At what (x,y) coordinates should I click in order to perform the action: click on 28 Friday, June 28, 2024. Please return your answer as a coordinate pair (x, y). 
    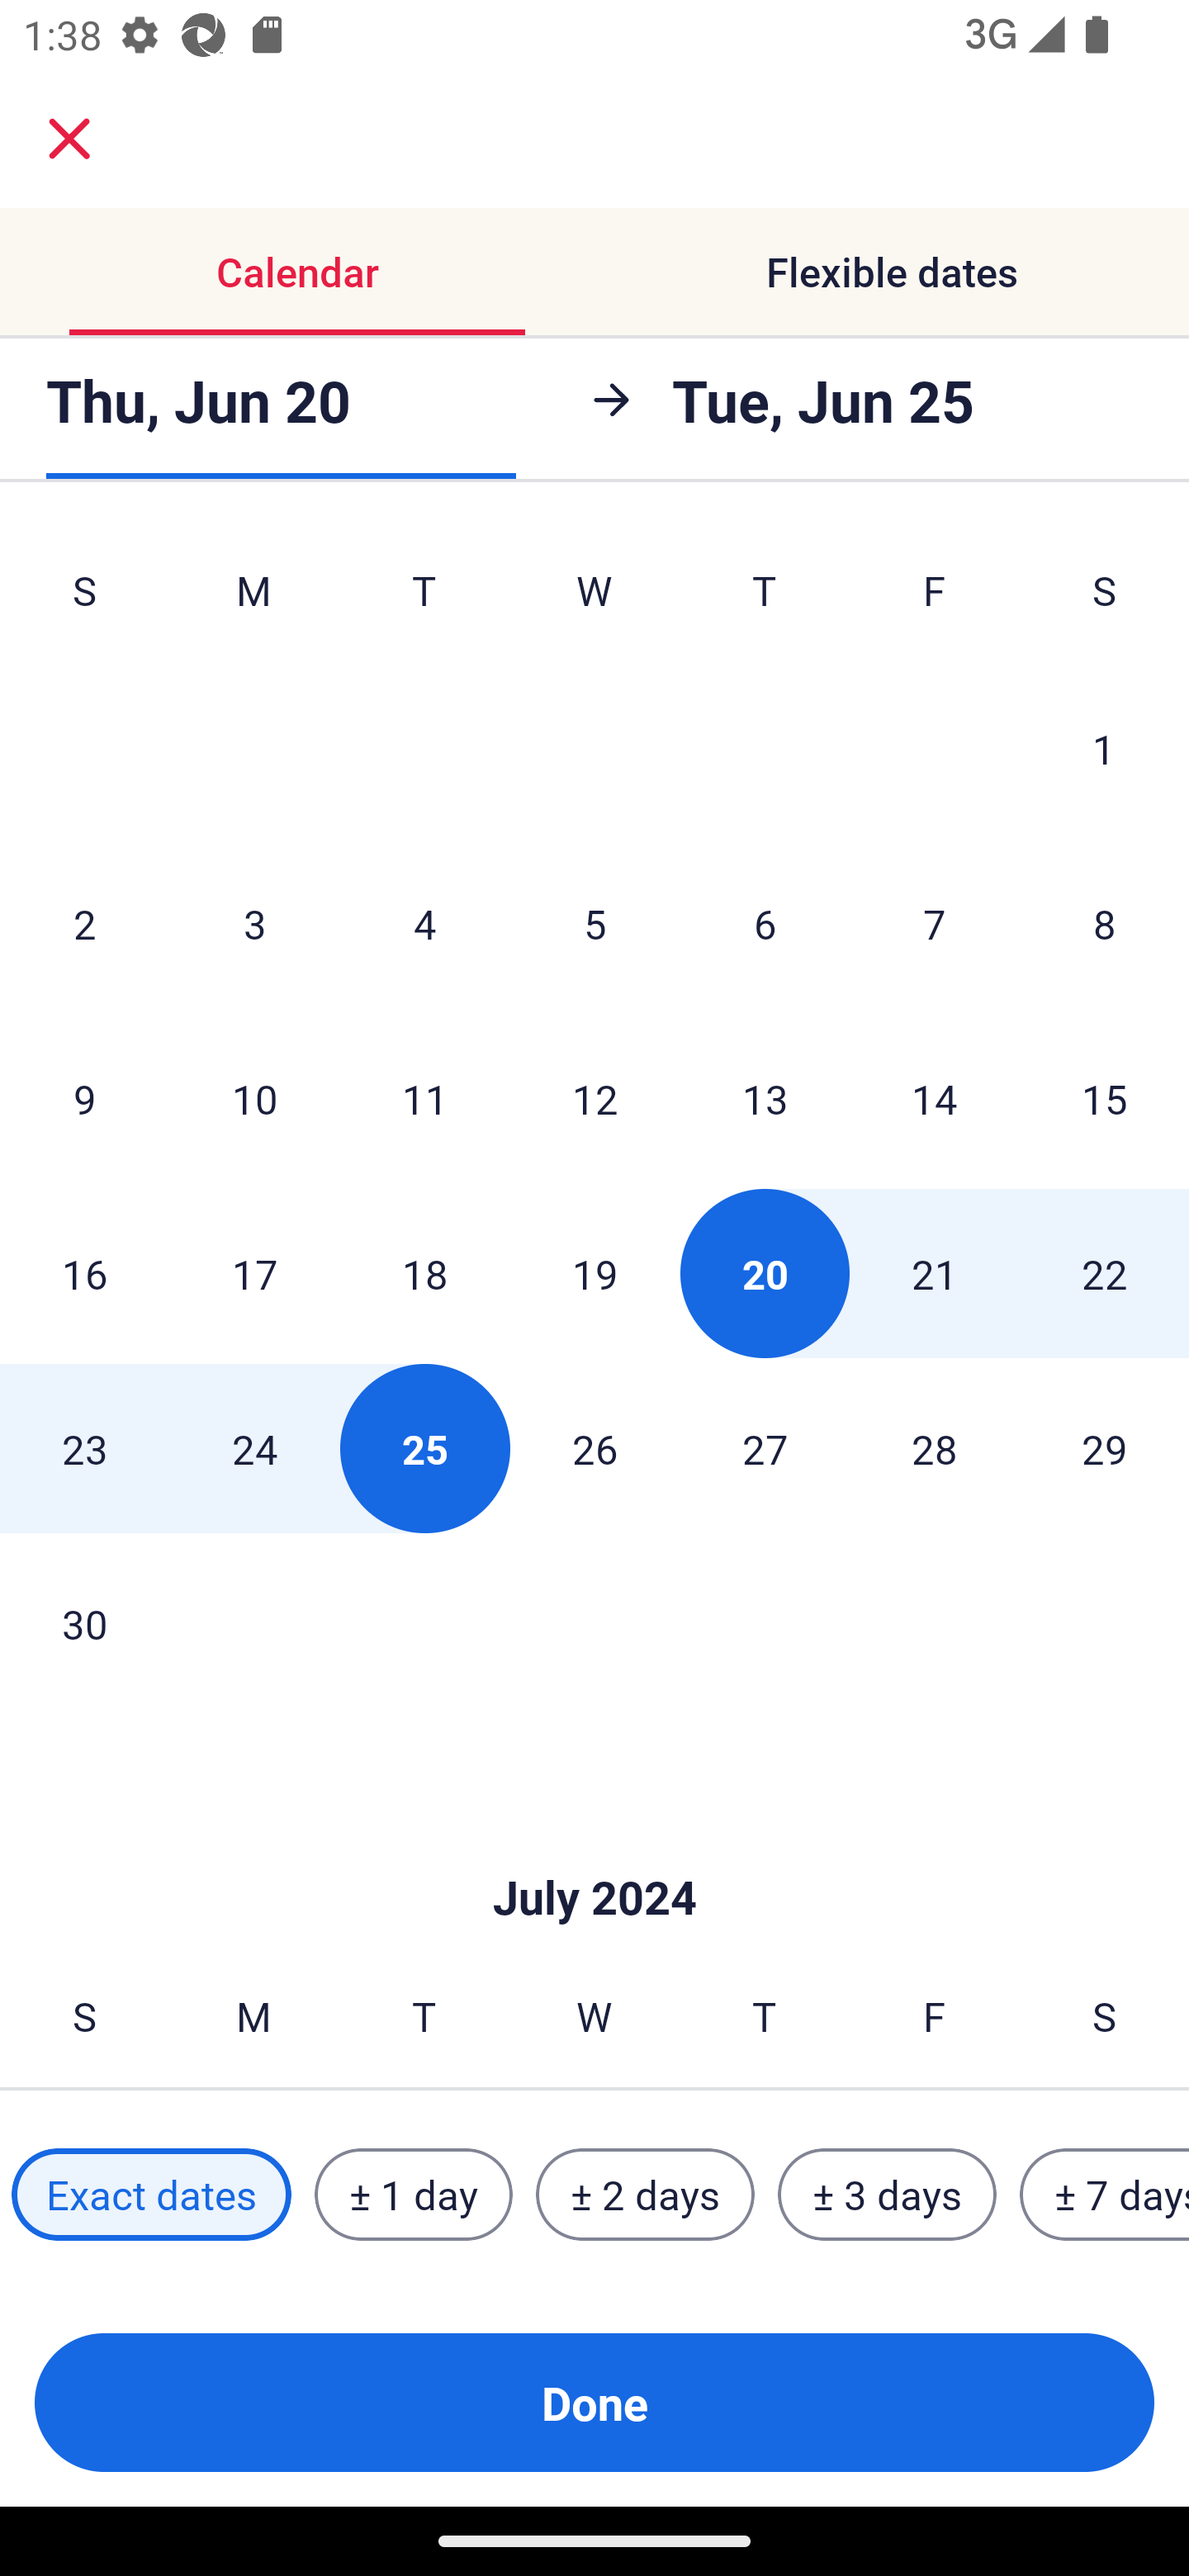
    Looking at the image, I should click on (935, 1447).